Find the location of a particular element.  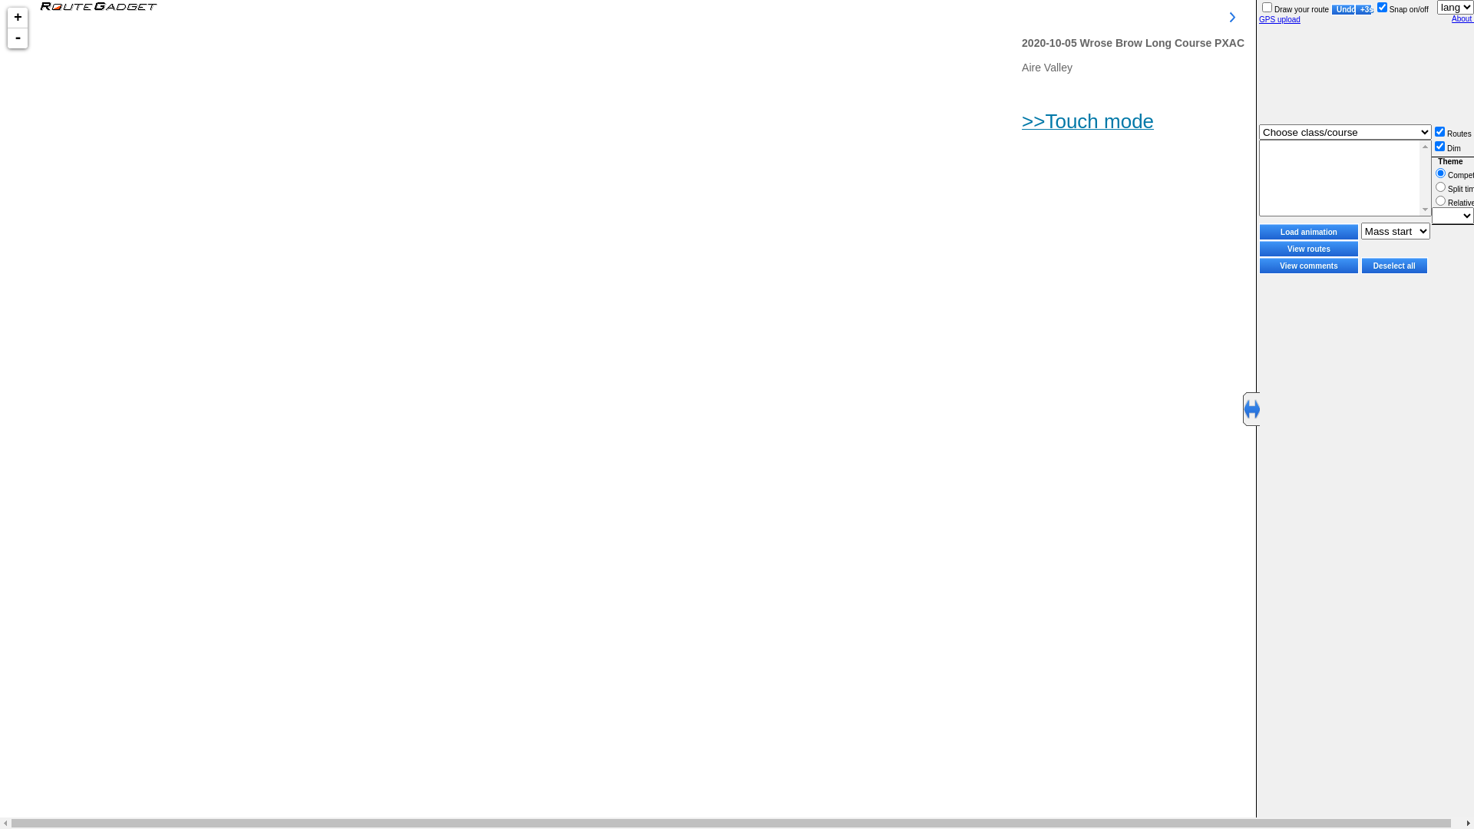

+ is located at coordinates (18, 18).